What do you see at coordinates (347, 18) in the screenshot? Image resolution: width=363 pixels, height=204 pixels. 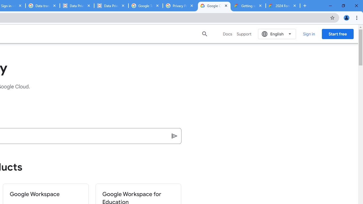 I see `You` at bounding box center [347, 18].